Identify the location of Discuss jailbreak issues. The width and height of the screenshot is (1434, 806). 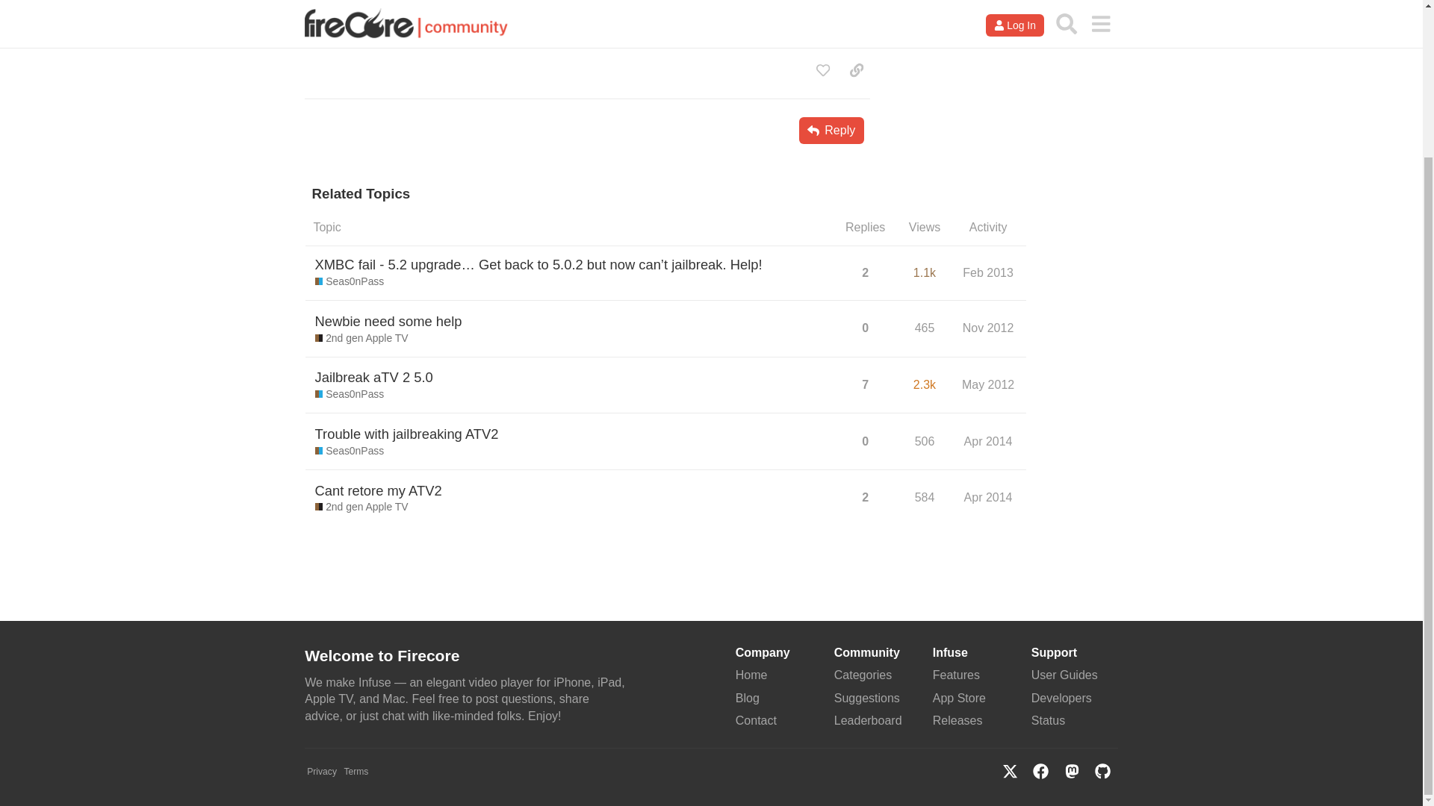
(350, 394).